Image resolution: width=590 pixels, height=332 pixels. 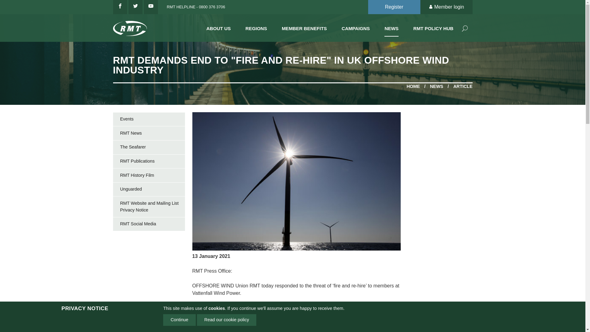 I want to click on Register, so click(x=394, y=7).